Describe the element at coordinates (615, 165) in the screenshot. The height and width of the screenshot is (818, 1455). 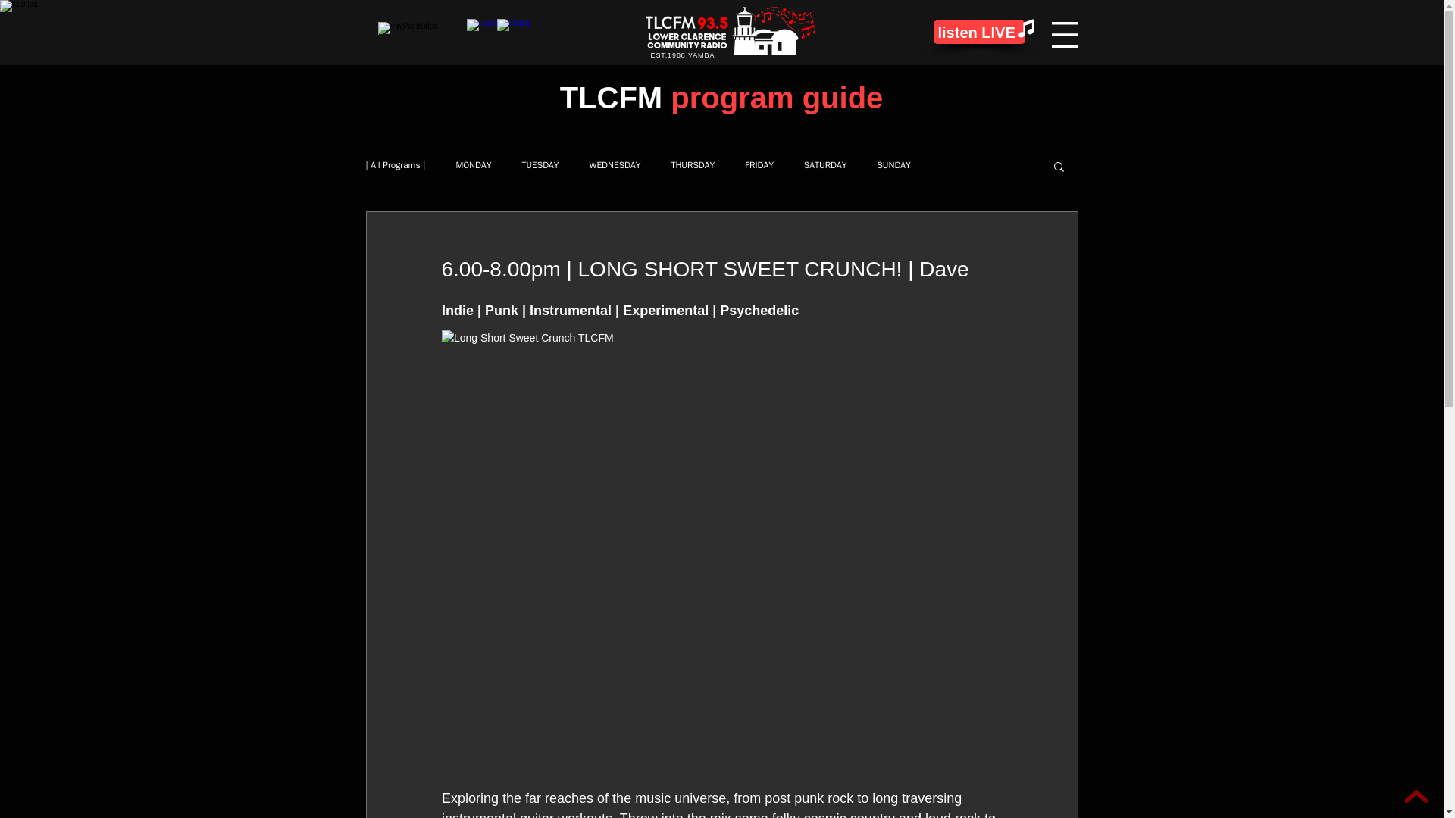
I see `WEDNESDAY` at that location.